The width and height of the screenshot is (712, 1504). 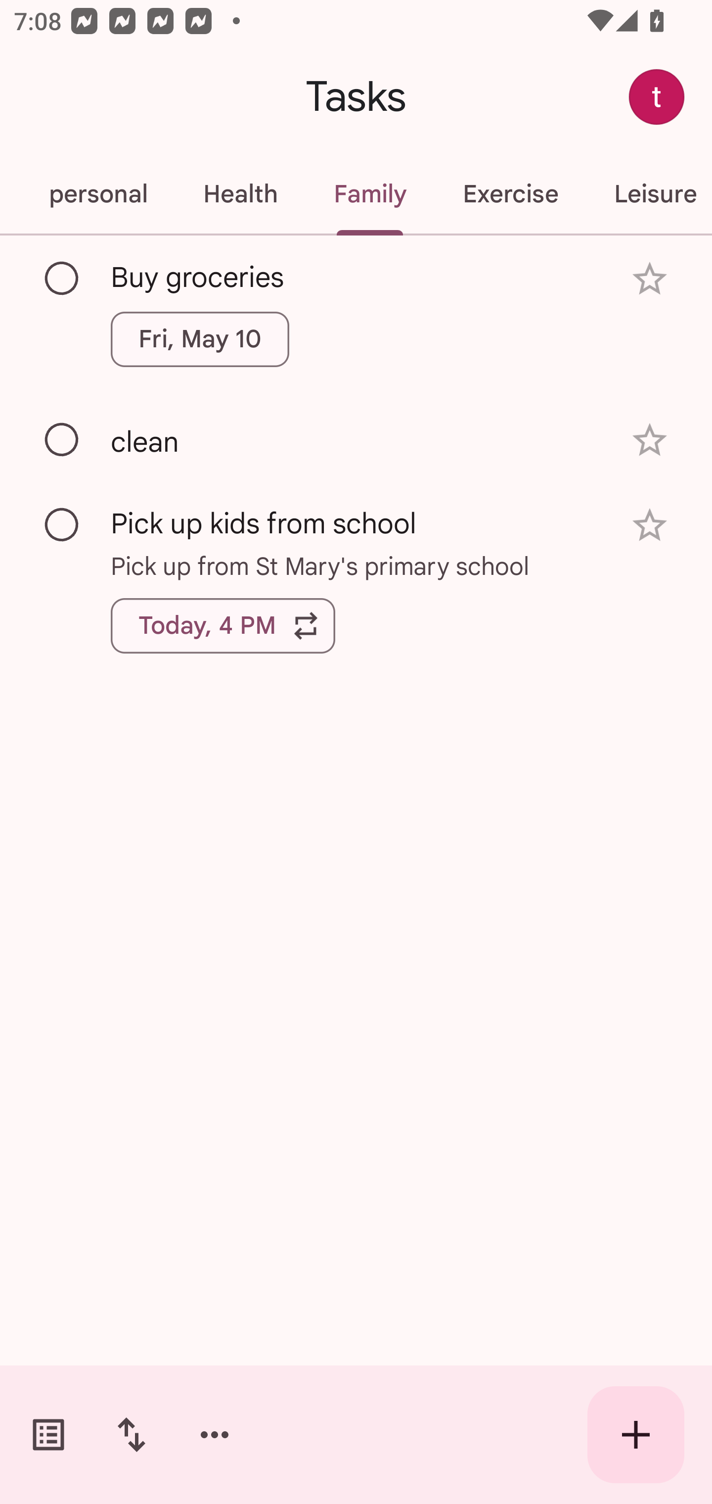 I want to click on Mark as complete, so click(x=62, y=440).